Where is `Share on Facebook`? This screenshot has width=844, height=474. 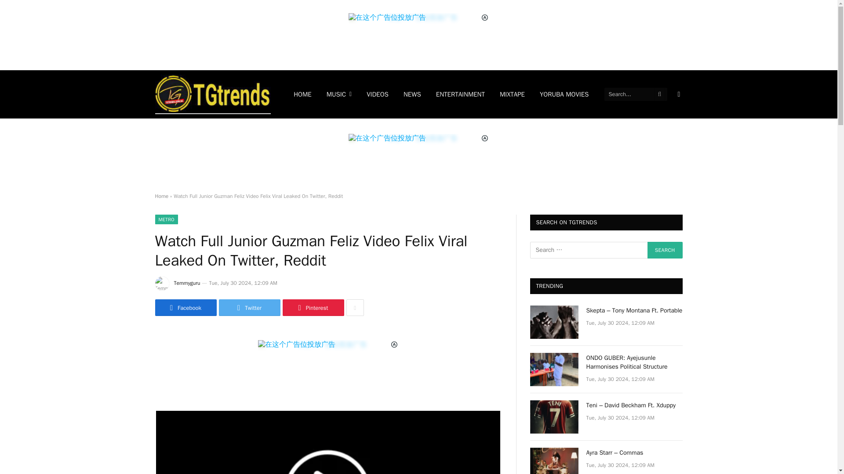
Share on Facebook is located at coordinates (185, 307).